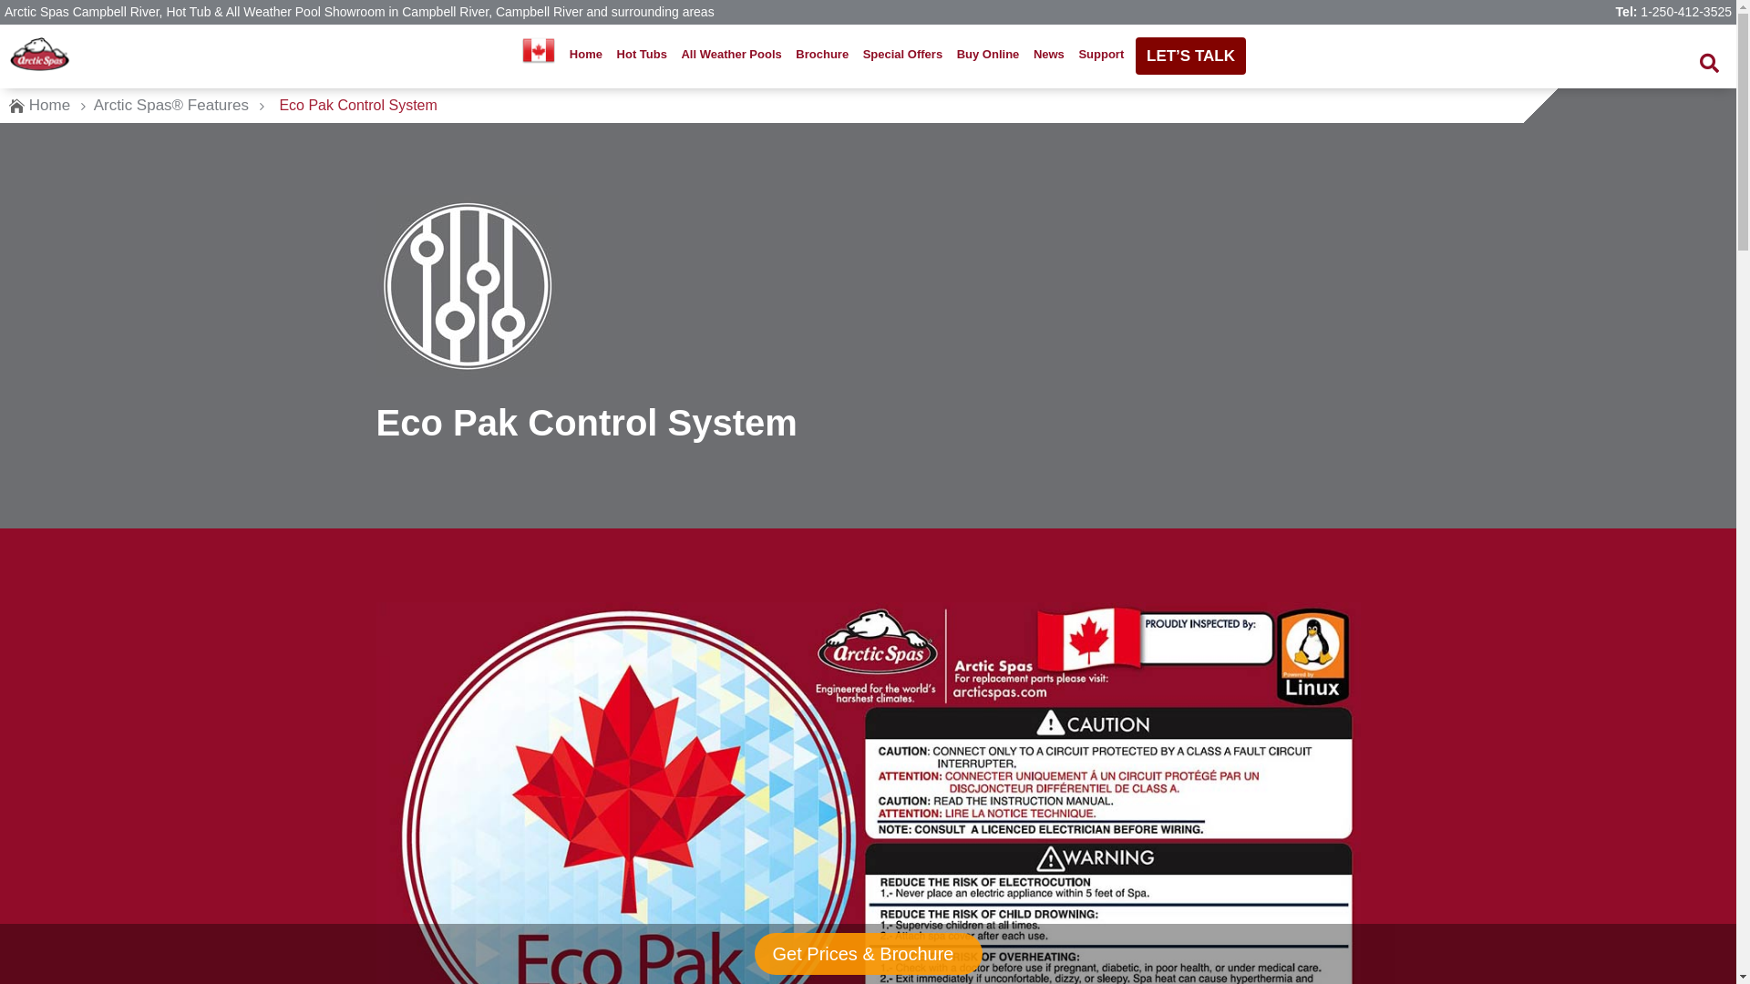 This screenshot has height=984, width=1750. What do you see at coordinates (642, 55) in the screenshot?
I see `Hot Tubs` at bounding box center [642, 55].